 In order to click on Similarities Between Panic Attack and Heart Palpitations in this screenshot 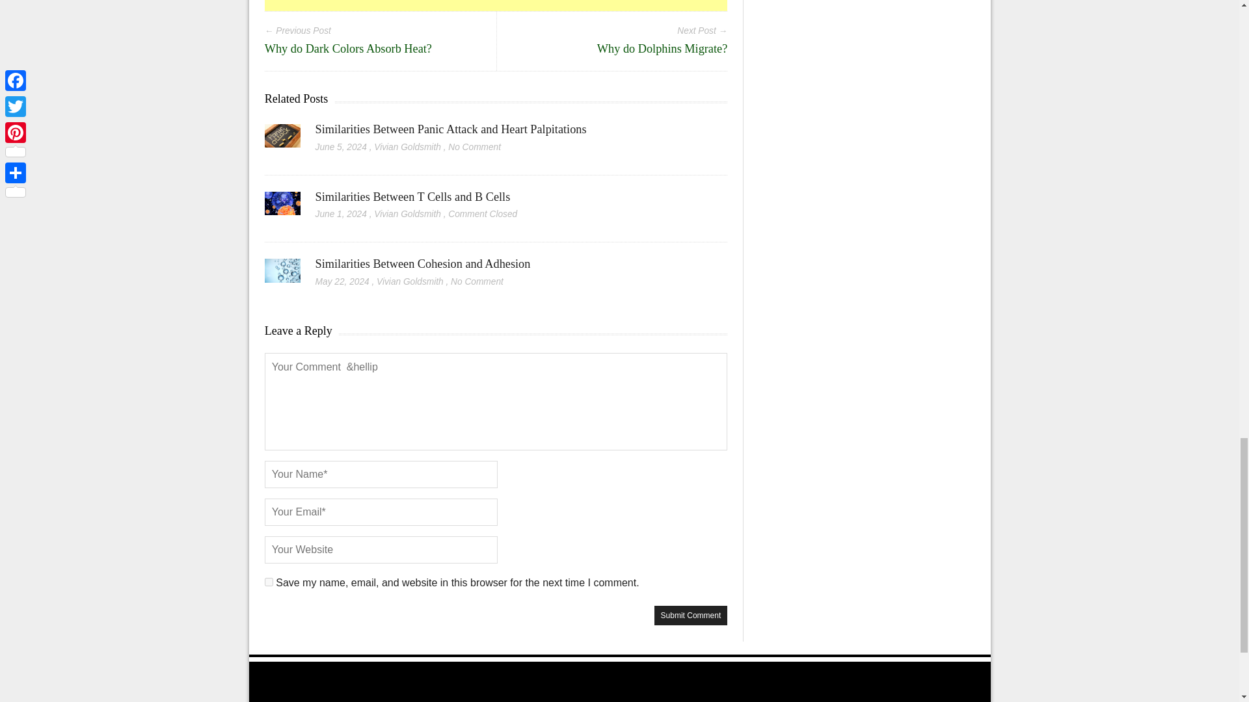, I will do `click(282, 140)`.